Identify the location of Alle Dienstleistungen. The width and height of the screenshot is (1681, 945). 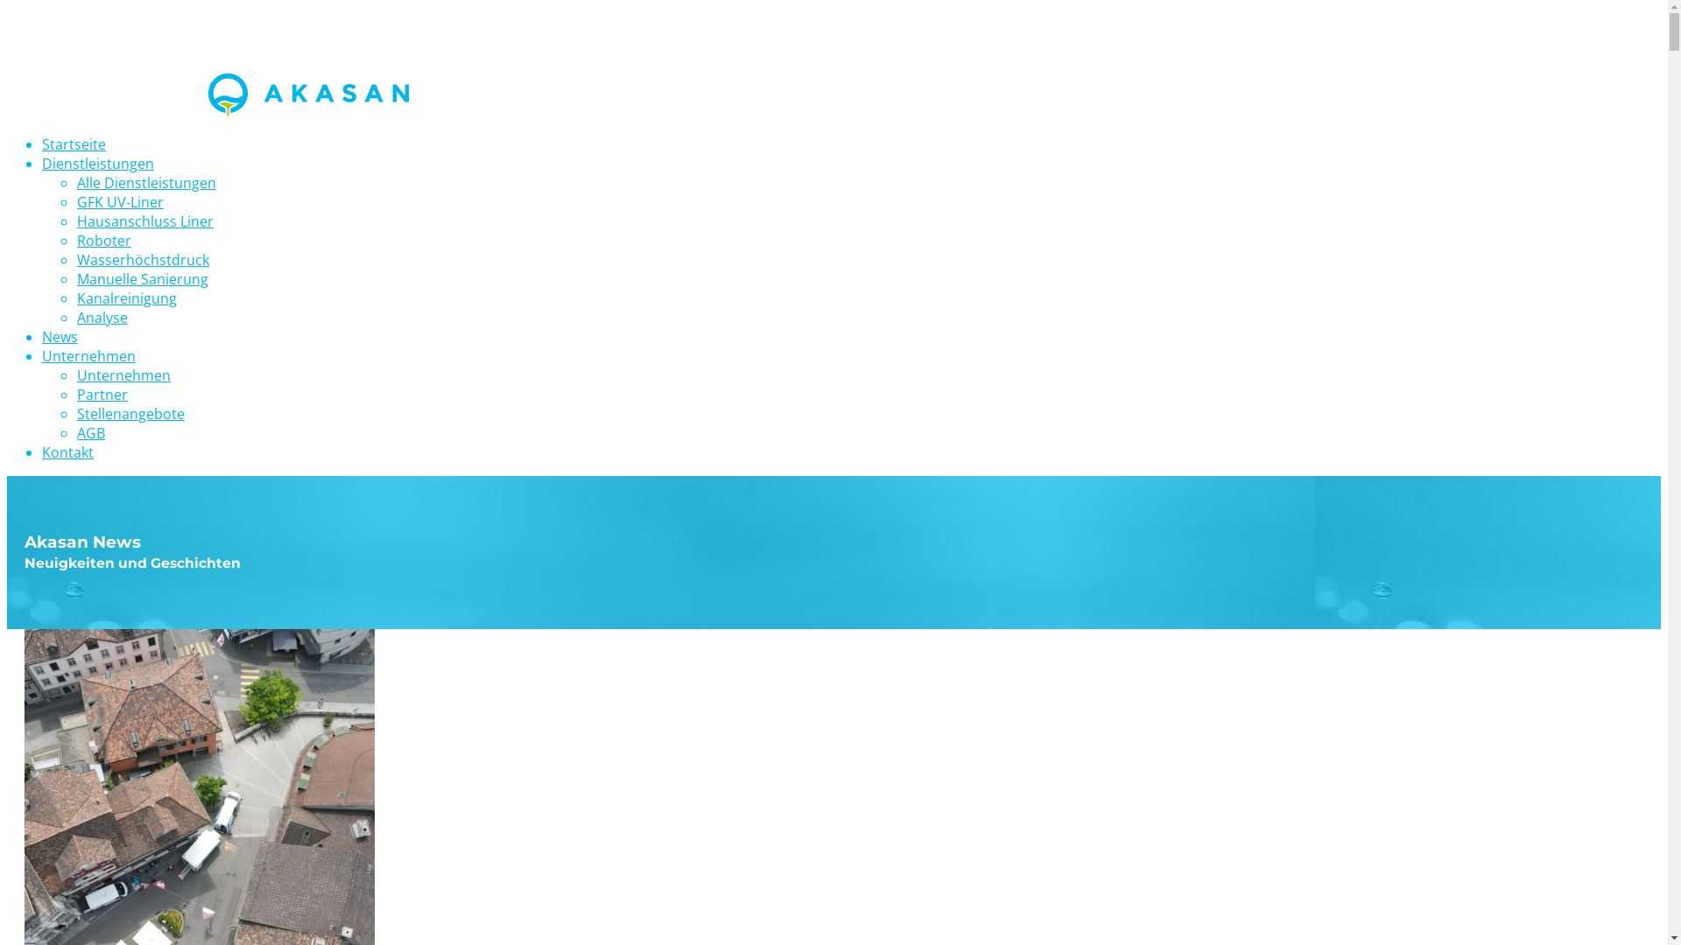
(146, 183).